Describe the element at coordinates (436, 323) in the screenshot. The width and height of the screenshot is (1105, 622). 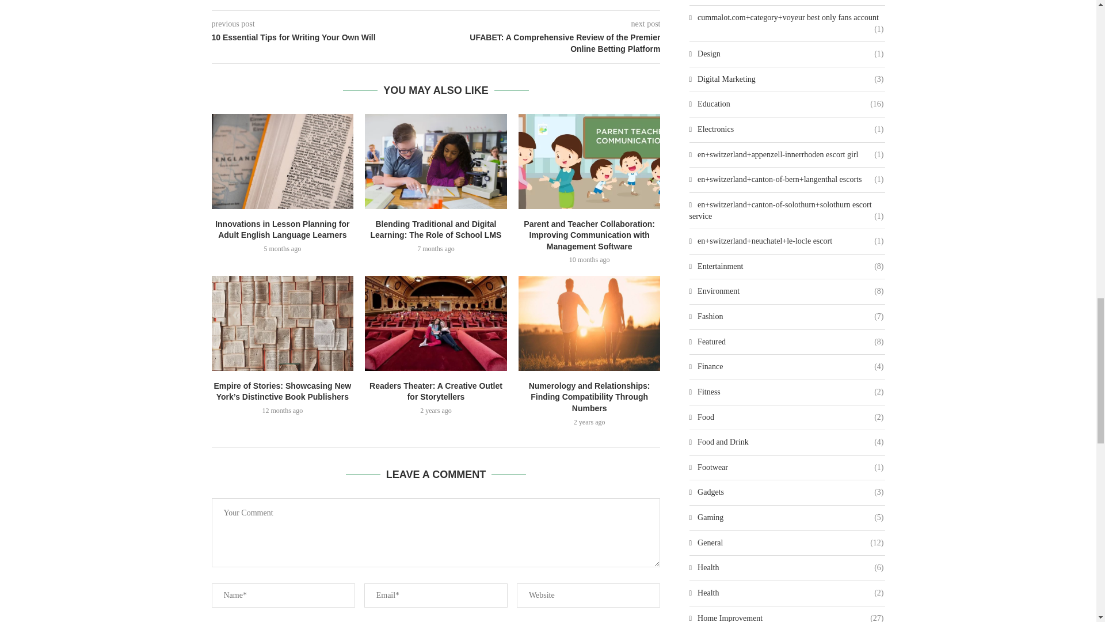
I see `Readers Theater: A Creative Outlet for Storytellers` at that location.